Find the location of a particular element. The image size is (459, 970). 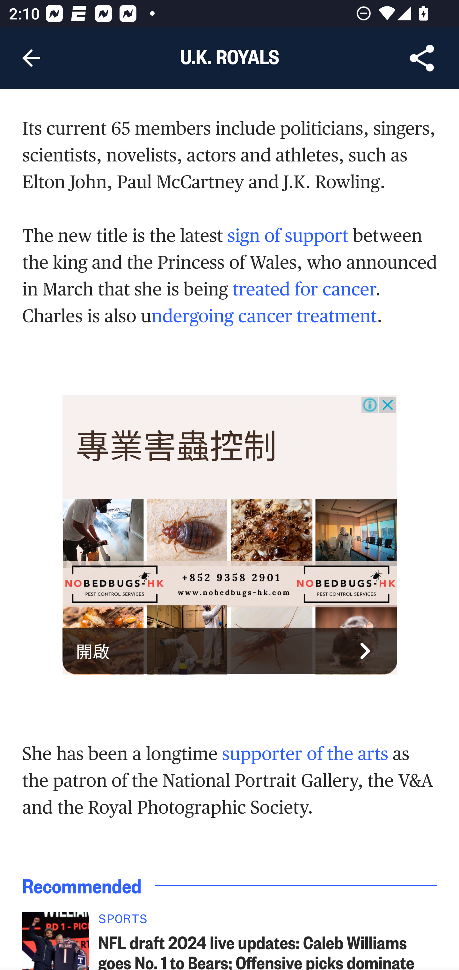

SPORTS is located at coordinates (268, 922).